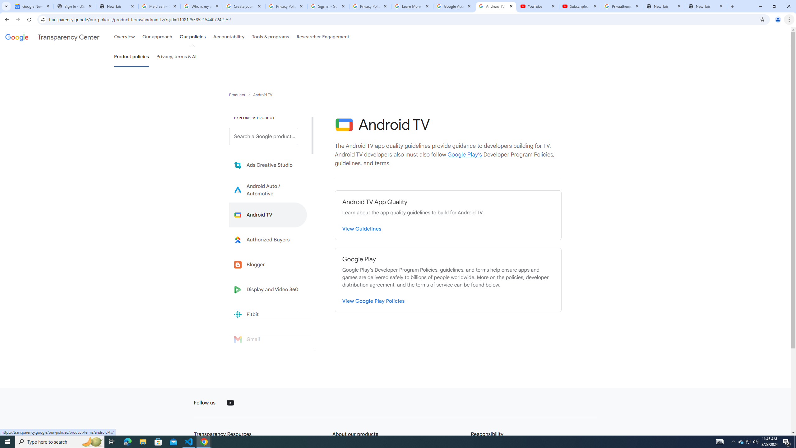  Describe the element at coordinates (32, 6) in the screenshot. I see `Google News` at that location.